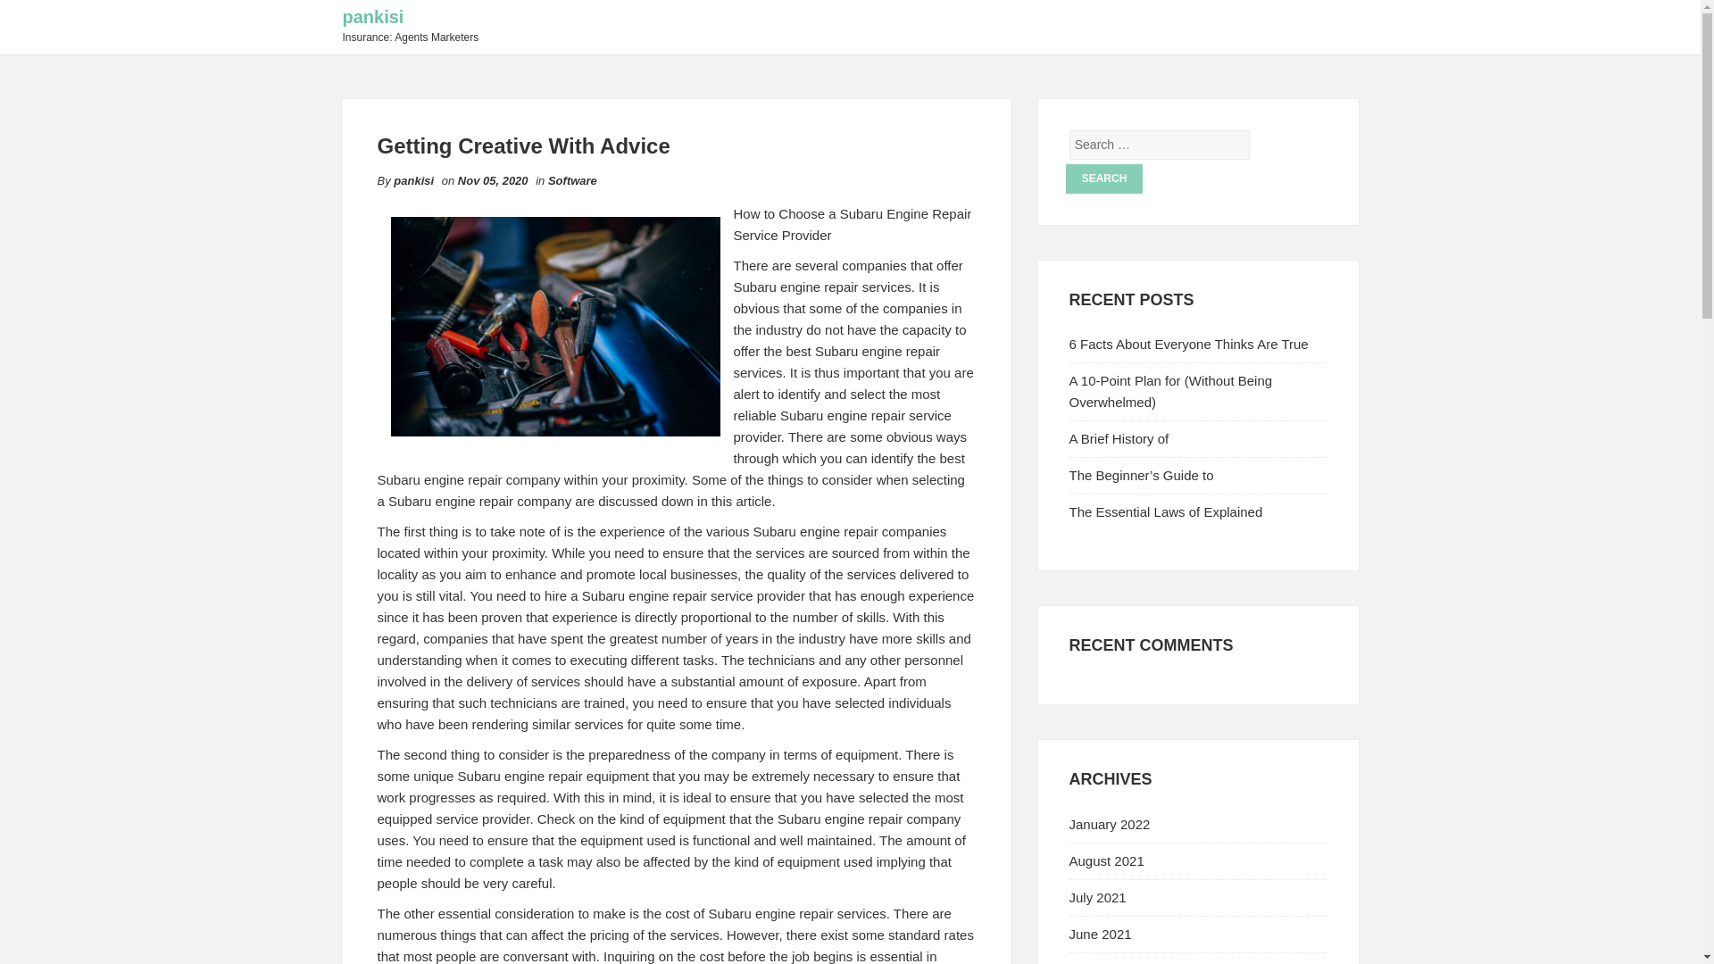 This screenshot has width=1714, height=964. What do you see at coordinates (1107, 860) in the screenshot?
I see `August 2021` at bounding box center [1107, 860].